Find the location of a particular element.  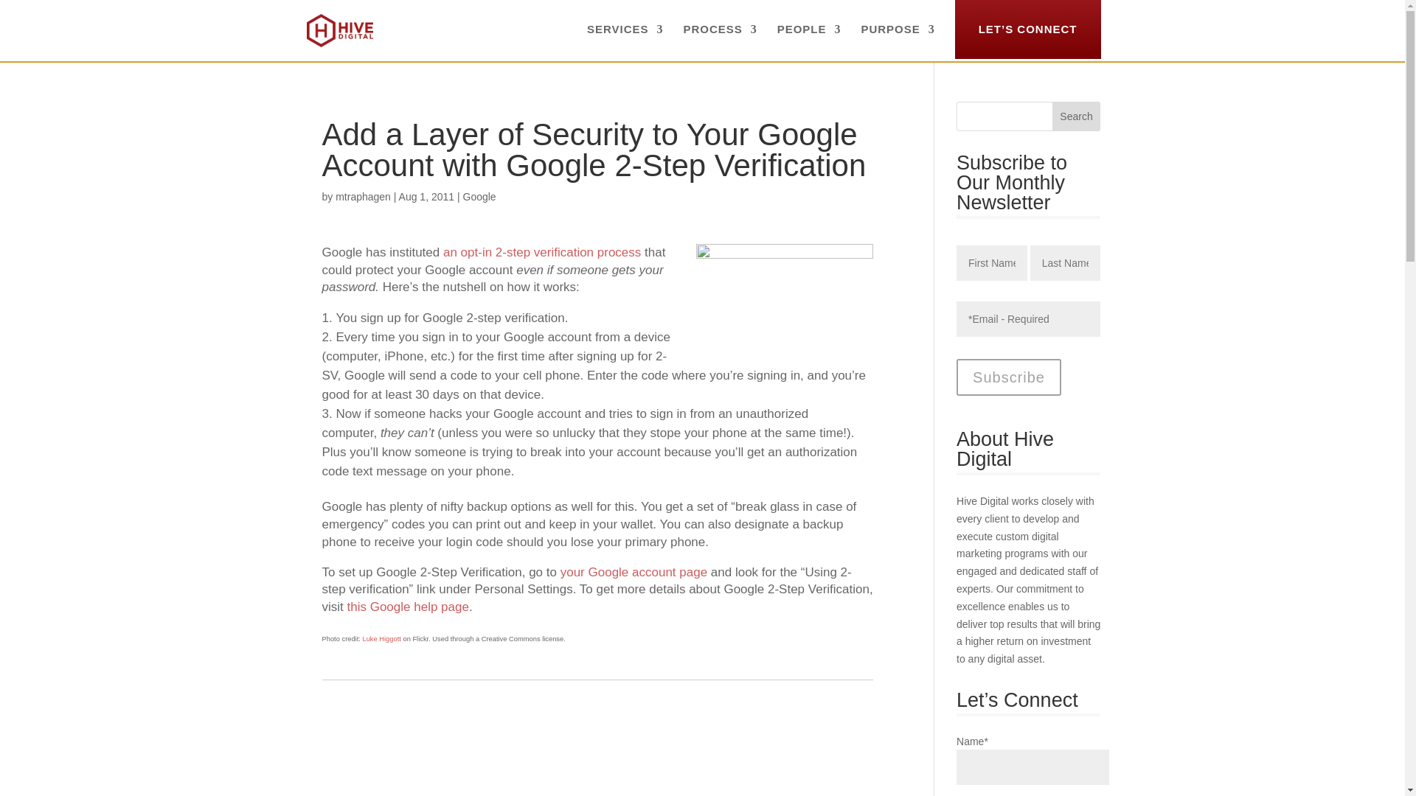

PURPOSE is located at coordinates (898, 41).